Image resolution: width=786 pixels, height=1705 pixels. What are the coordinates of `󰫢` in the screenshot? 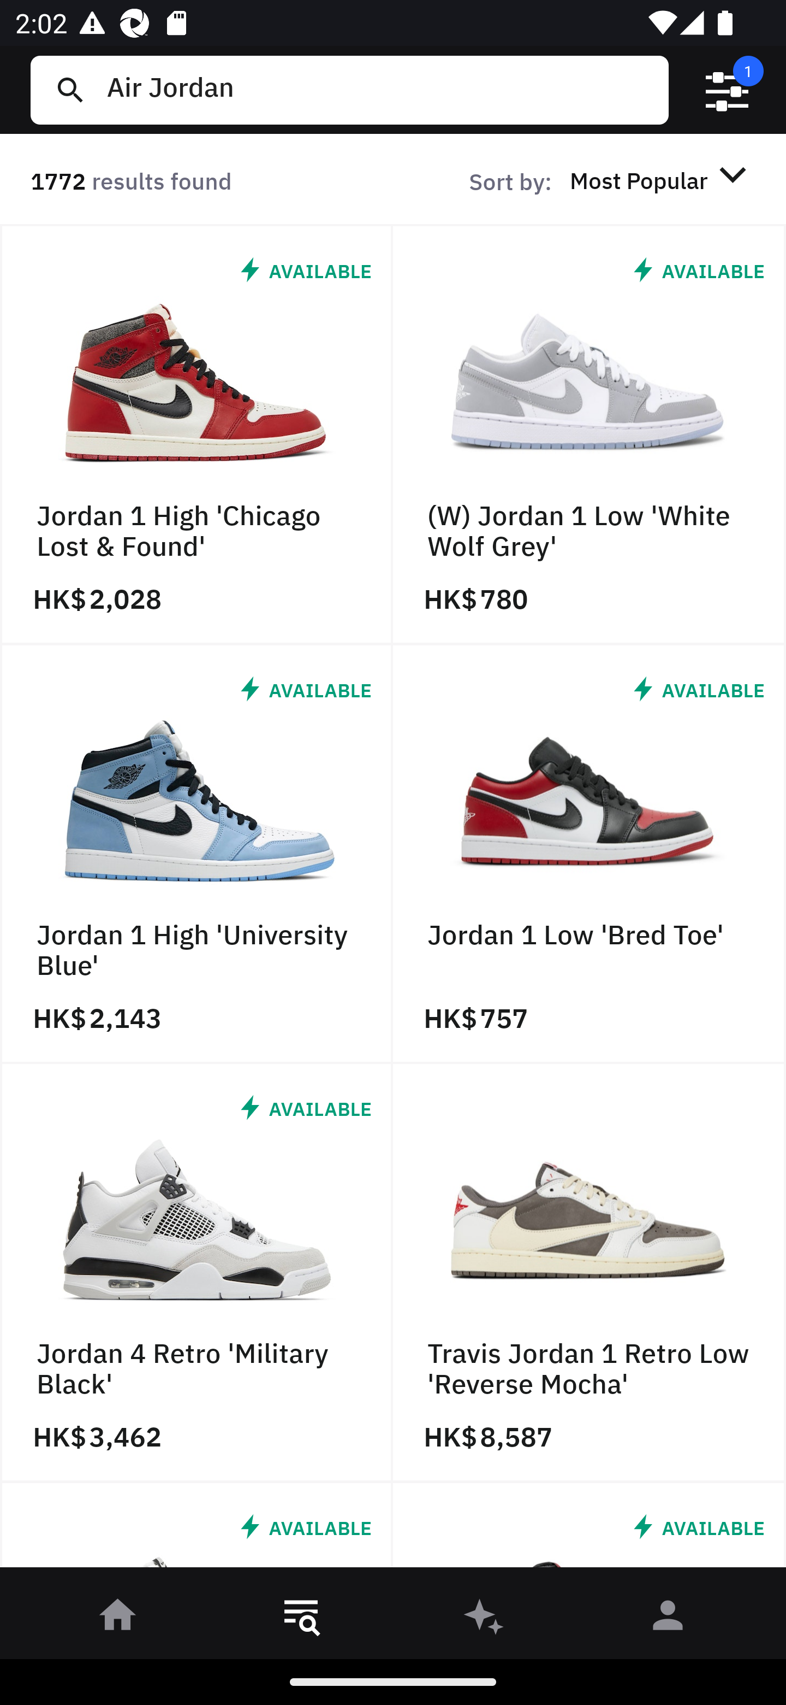 It's located at (485, 1619).